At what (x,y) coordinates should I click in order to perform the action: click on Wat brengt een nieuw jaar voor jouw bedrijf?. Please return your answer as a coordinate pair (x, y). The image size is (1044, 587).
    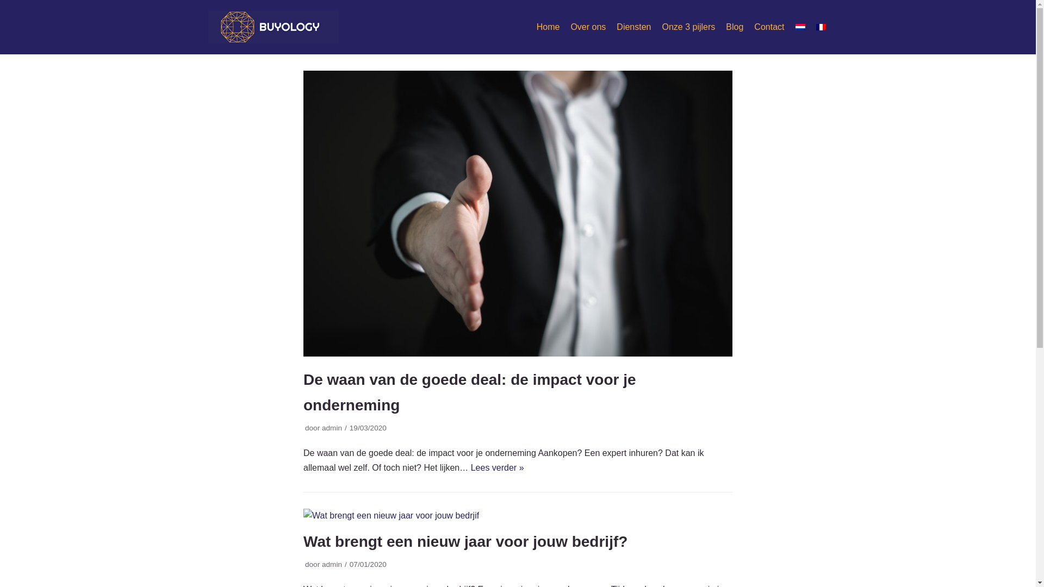
    Looking at the image, I should click on (465, 541).